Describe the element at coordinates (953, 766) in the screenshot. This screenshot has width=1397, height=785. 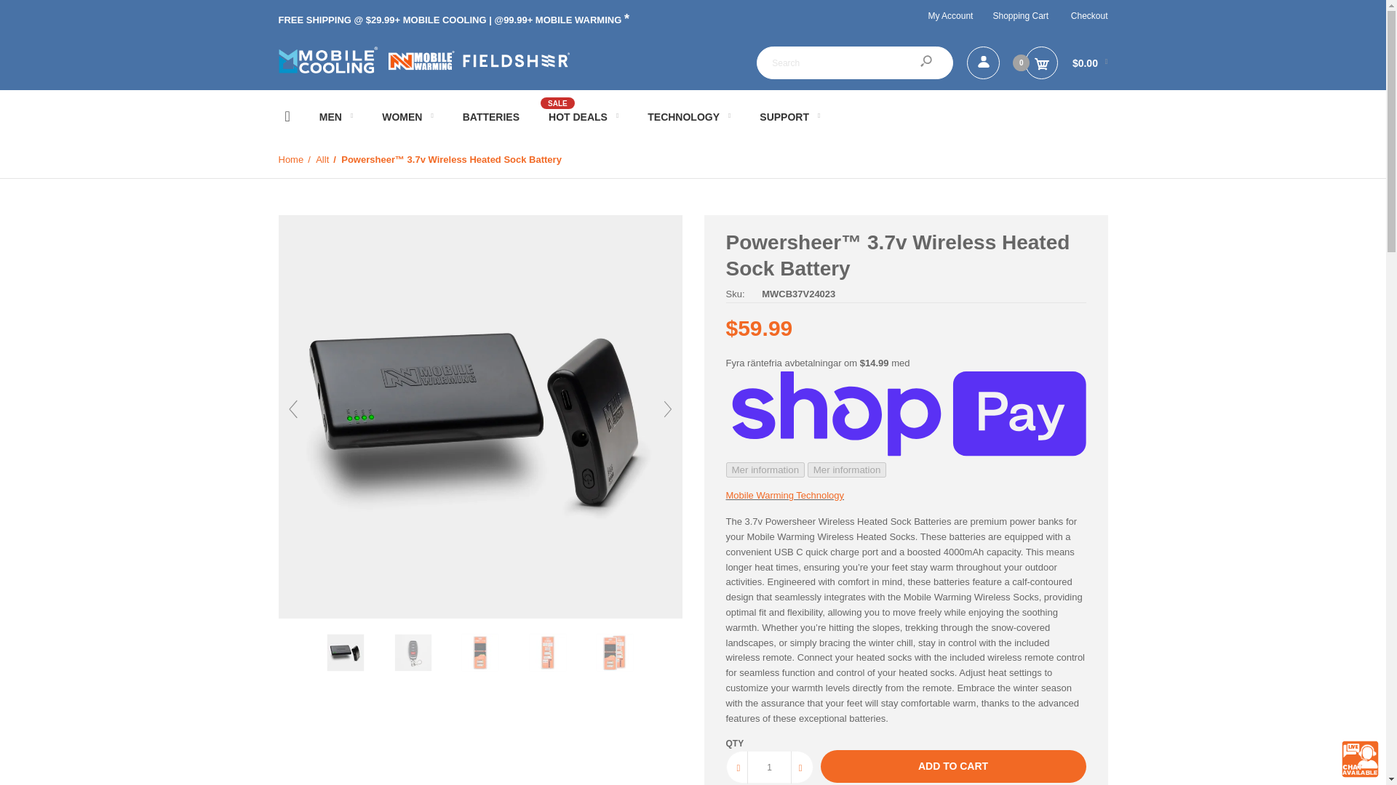
I see `Add to cart` at that location.